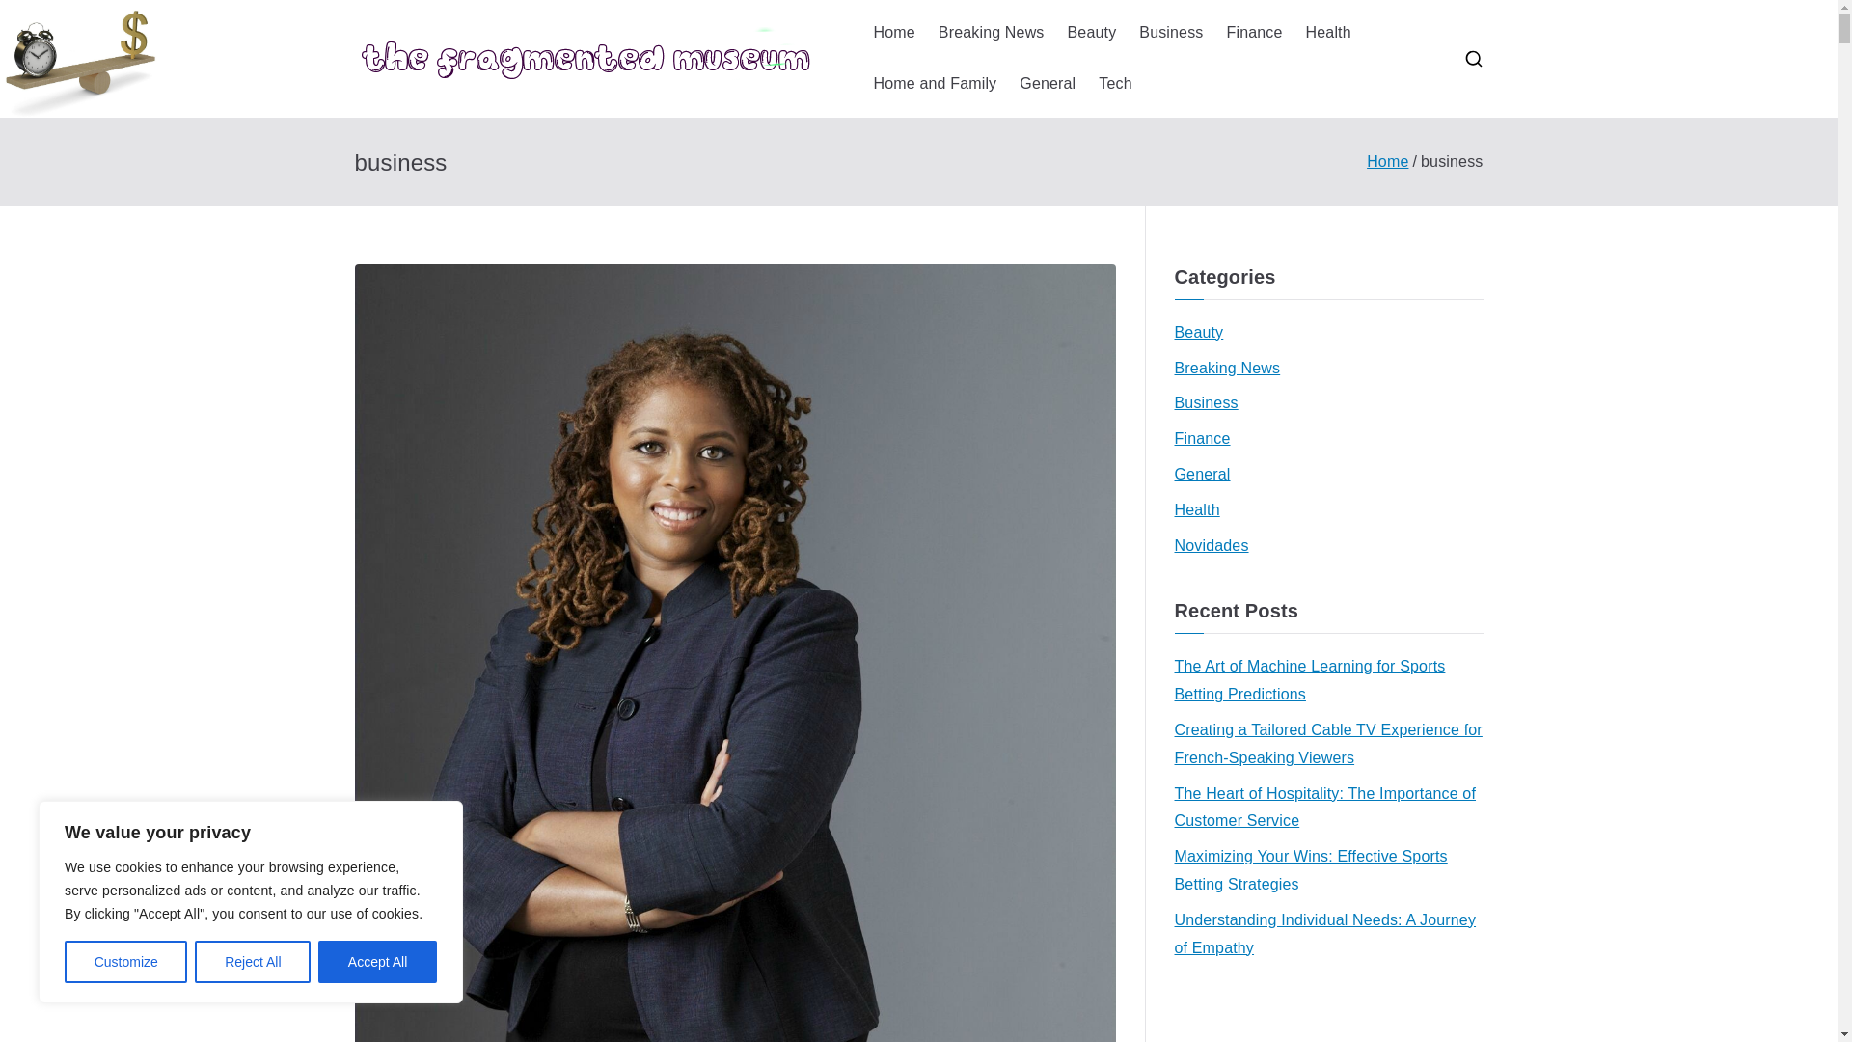 The height and width of the screenshot is (1042, 1852). Describe the element at coordinates (1328, 33) in the screenshot. I see `Health` at that location.